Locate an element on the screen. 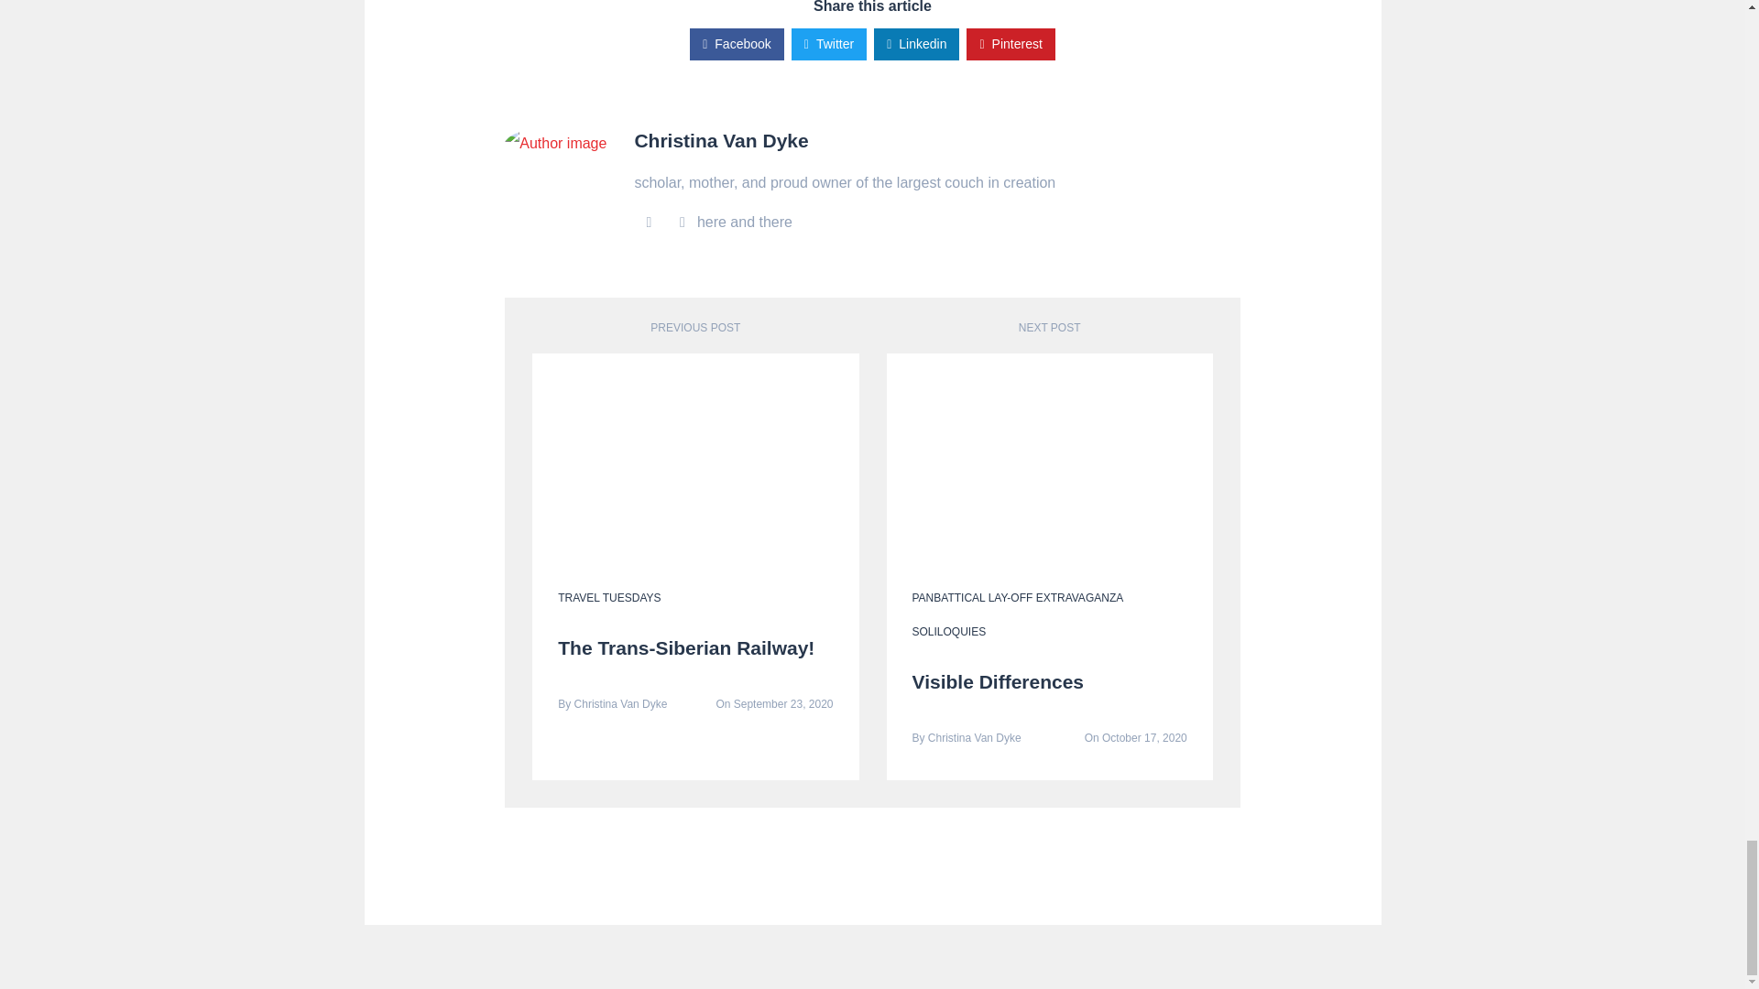  PANBATTICAL LAY-OFF EXTRAVAGANZA is located at coordinates (1018, 597).